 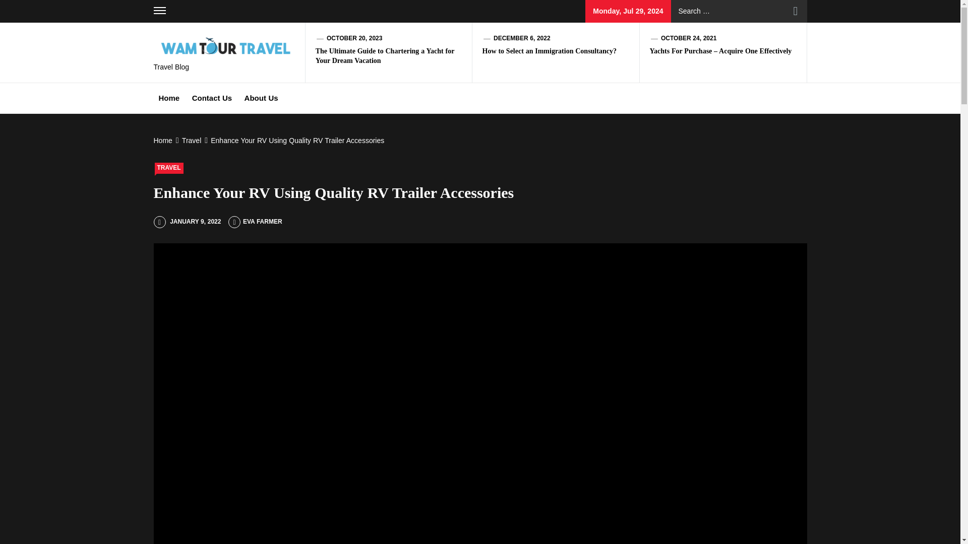 What do you see at coordinates (261, 98) in the screenshot?
I see `About Us` at bounding box center [261, 98].